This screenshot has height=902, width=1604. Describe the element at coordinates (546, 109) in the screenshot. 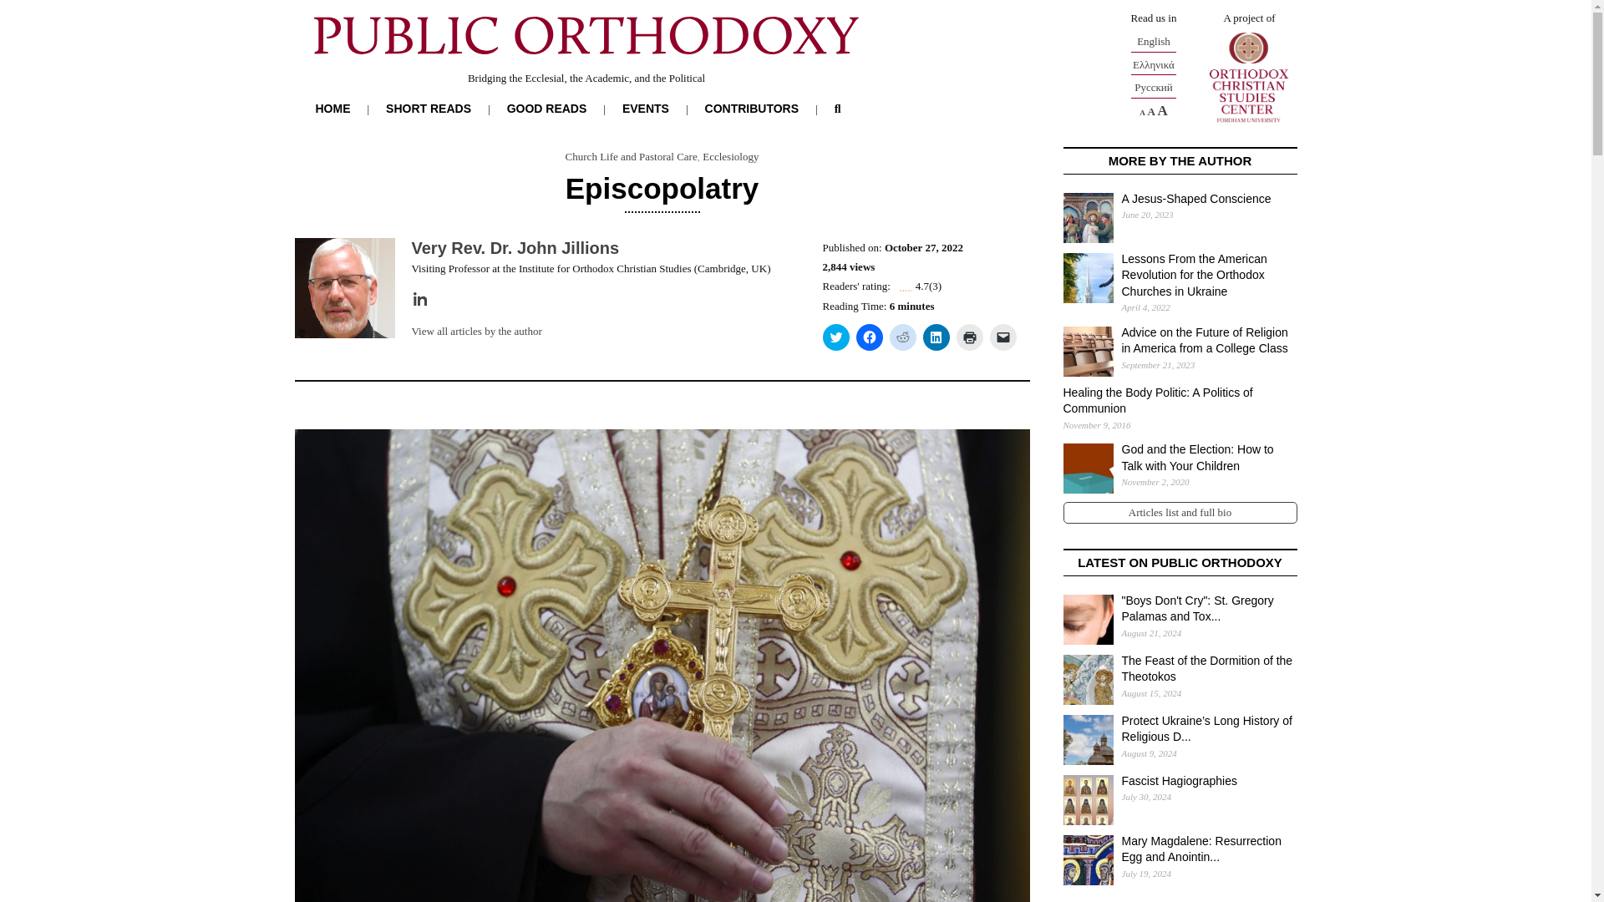

I see `GOOD READS` at that location.